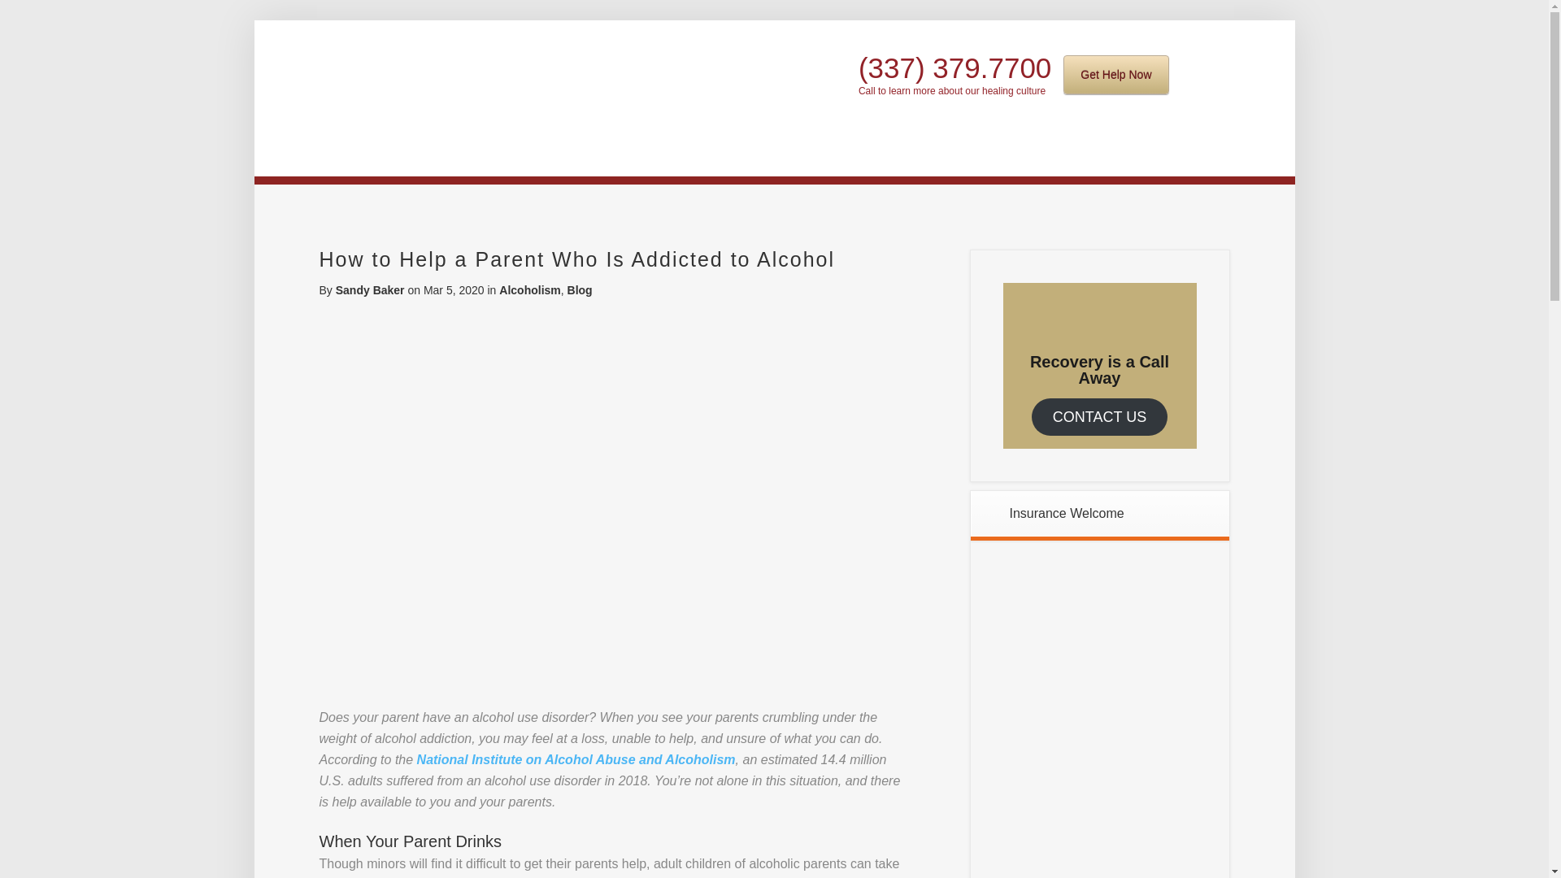  What do you see at coordinates (369, 289) in the screenshot?
I see `Posts by Sandy Baker` at bounding box center [369, 289].